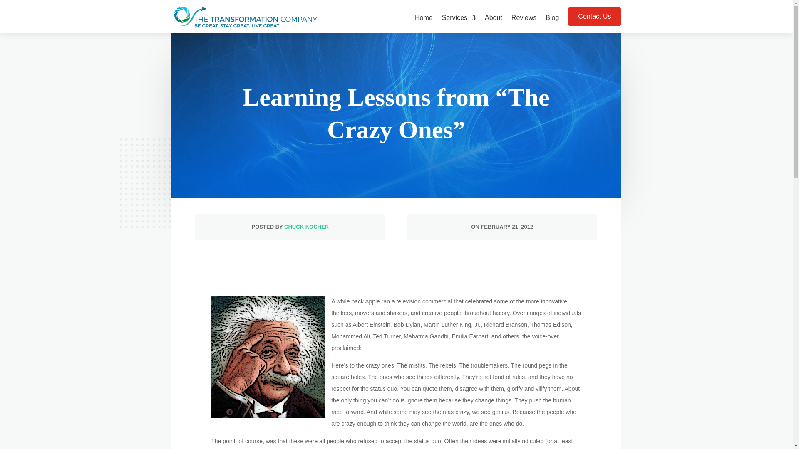  Describe the element at coordinates (524, 24) in the screenshot. I see `Reviews` at that location.